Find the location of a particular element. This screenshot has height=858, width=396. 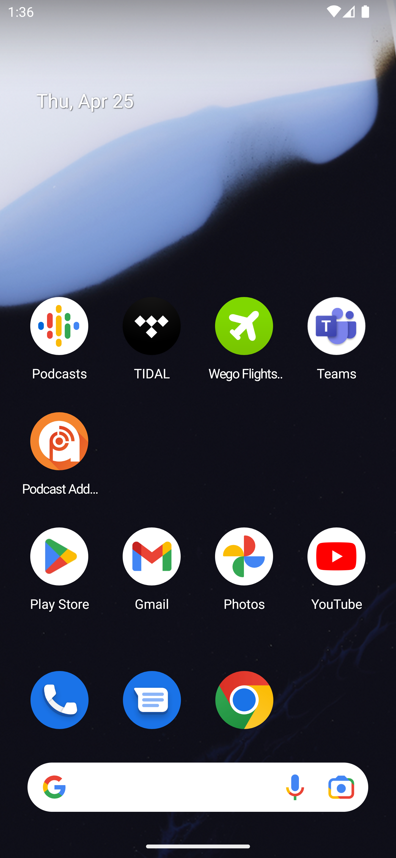

Podcasts is located at coordinates (59, 338).